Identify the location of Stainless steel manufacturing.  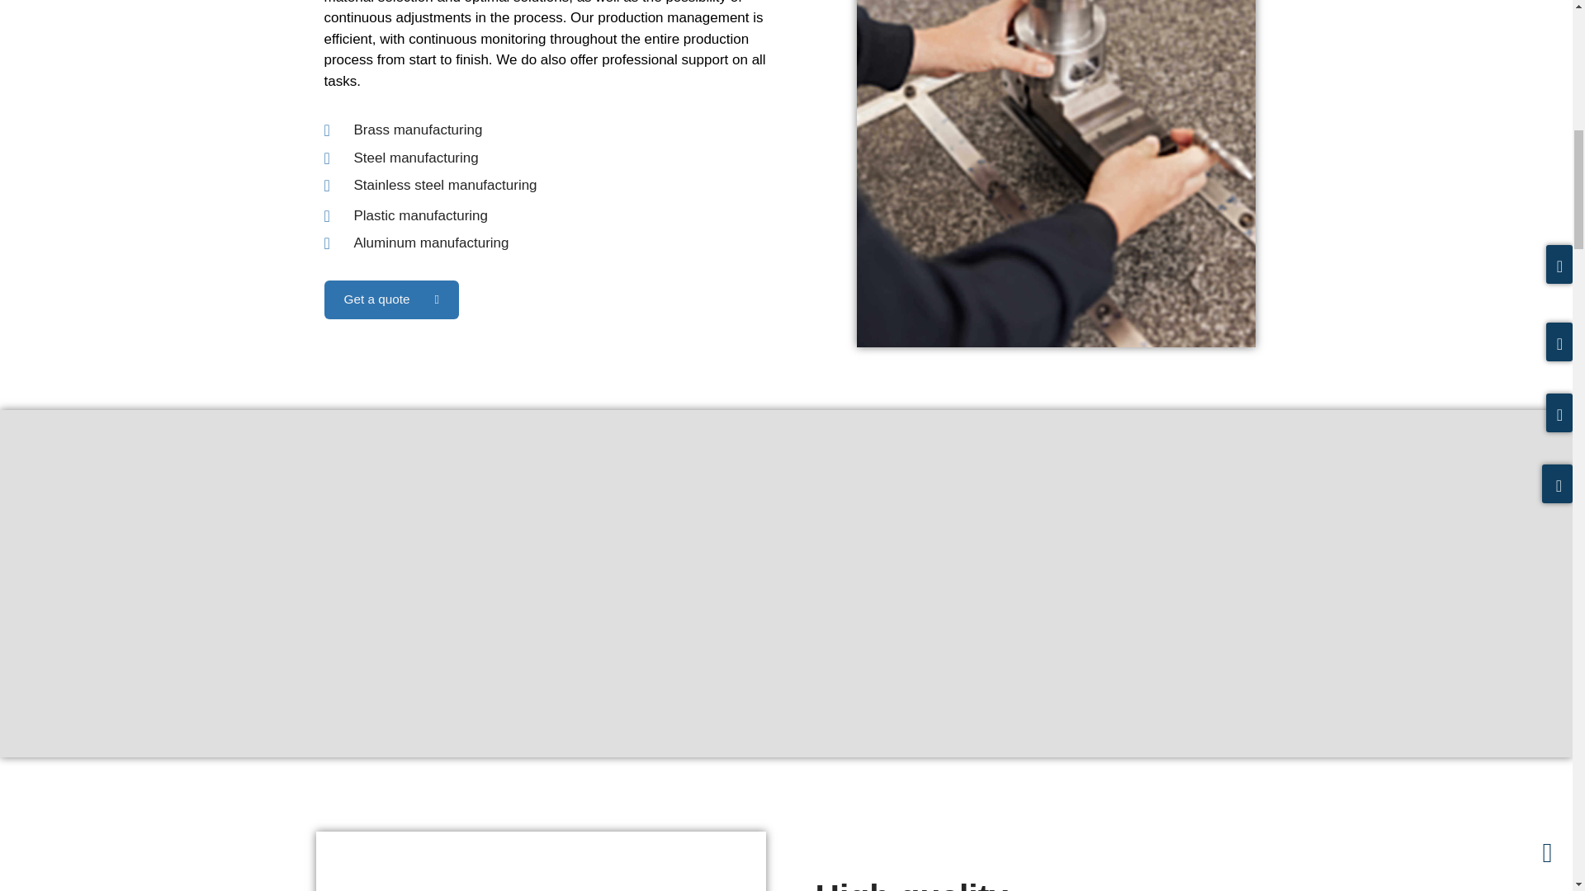
(585, 185).